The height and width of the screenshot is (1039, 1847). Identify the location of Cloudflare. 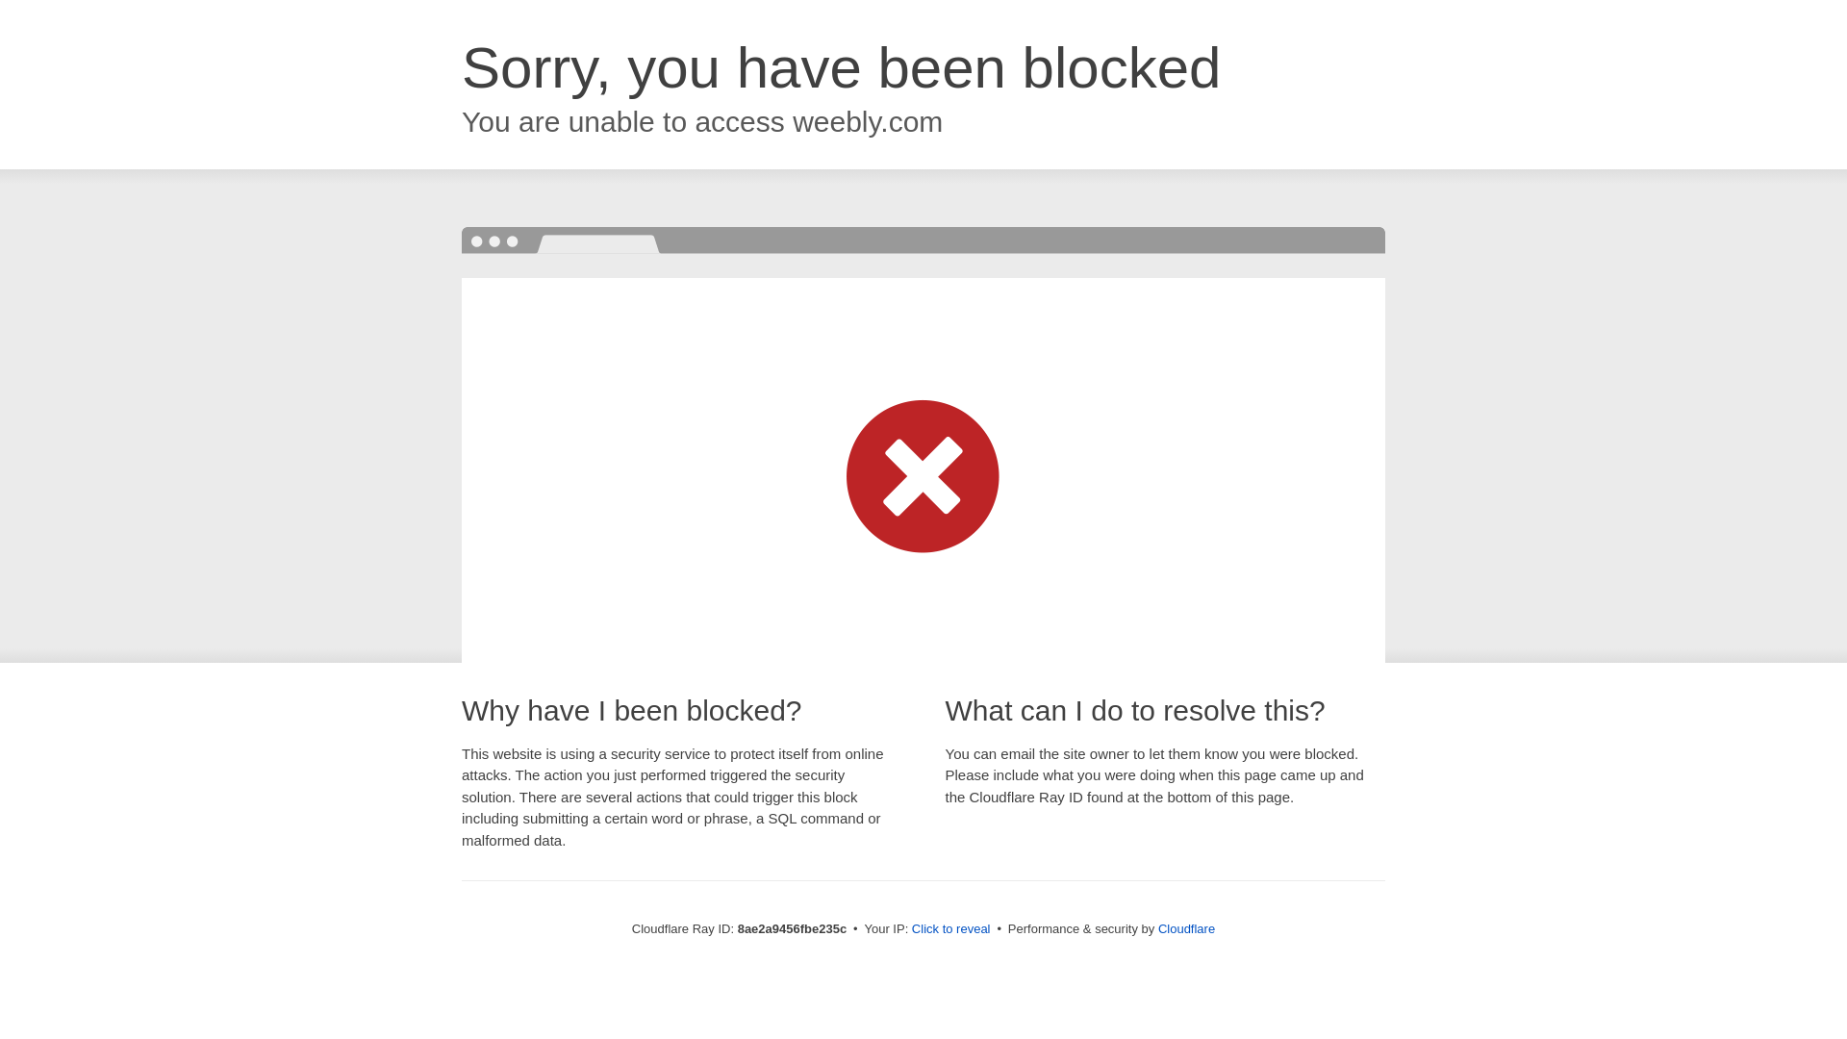
(1186, 928).